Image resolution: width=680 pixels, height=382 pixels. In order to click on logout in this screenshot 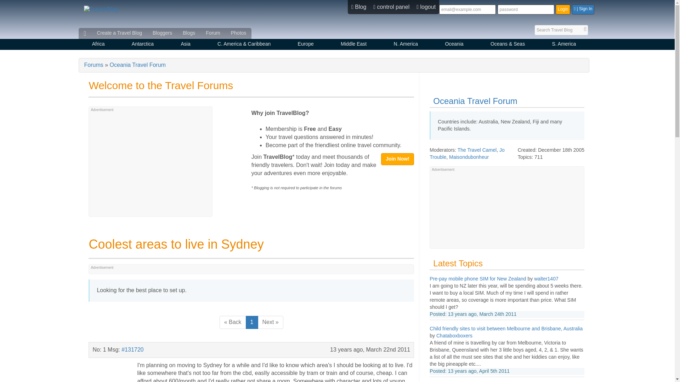, I will do `click(426, 7)`.